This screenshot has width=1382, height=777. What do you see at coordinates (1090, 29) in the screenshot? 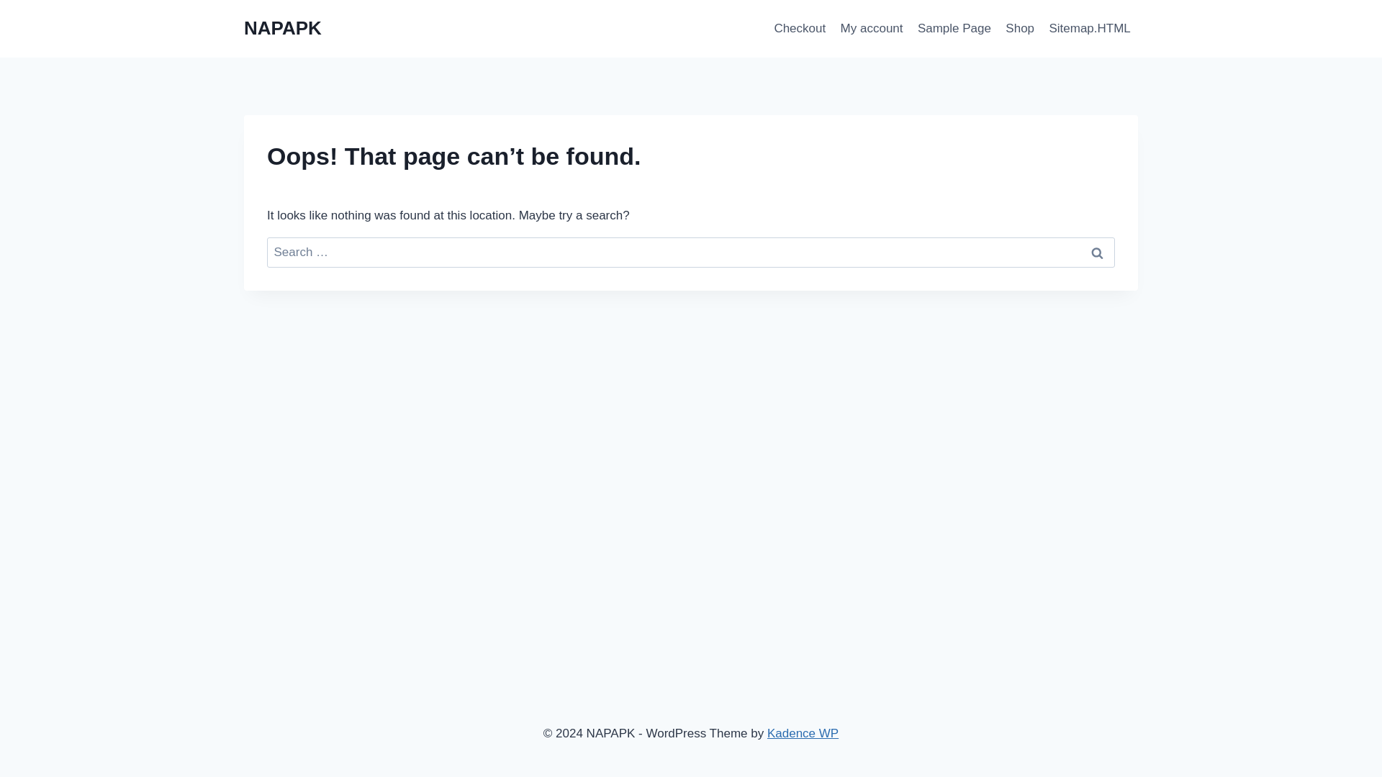
I see `Sitemap.HTML` at bounding box center [1090, 29].